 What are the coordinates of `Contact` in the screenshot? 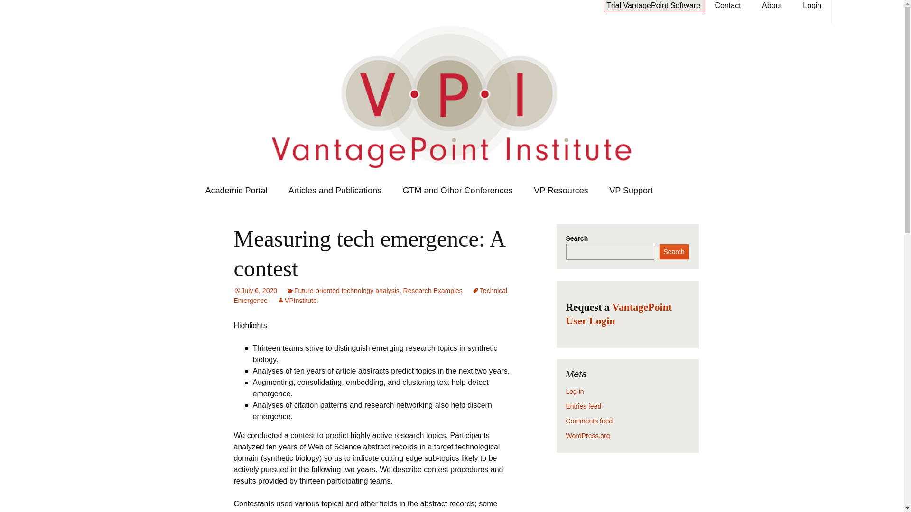 It's located at (653, 6).